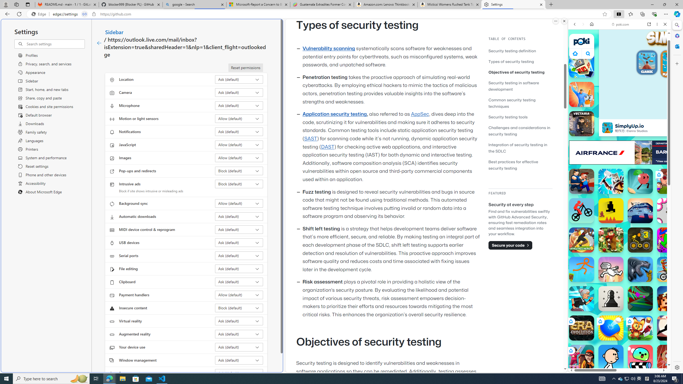  What do you see at coordinates (517, 72) in the screenshot?
I see `Objectives of security testing` at bounding box center [517, 72].